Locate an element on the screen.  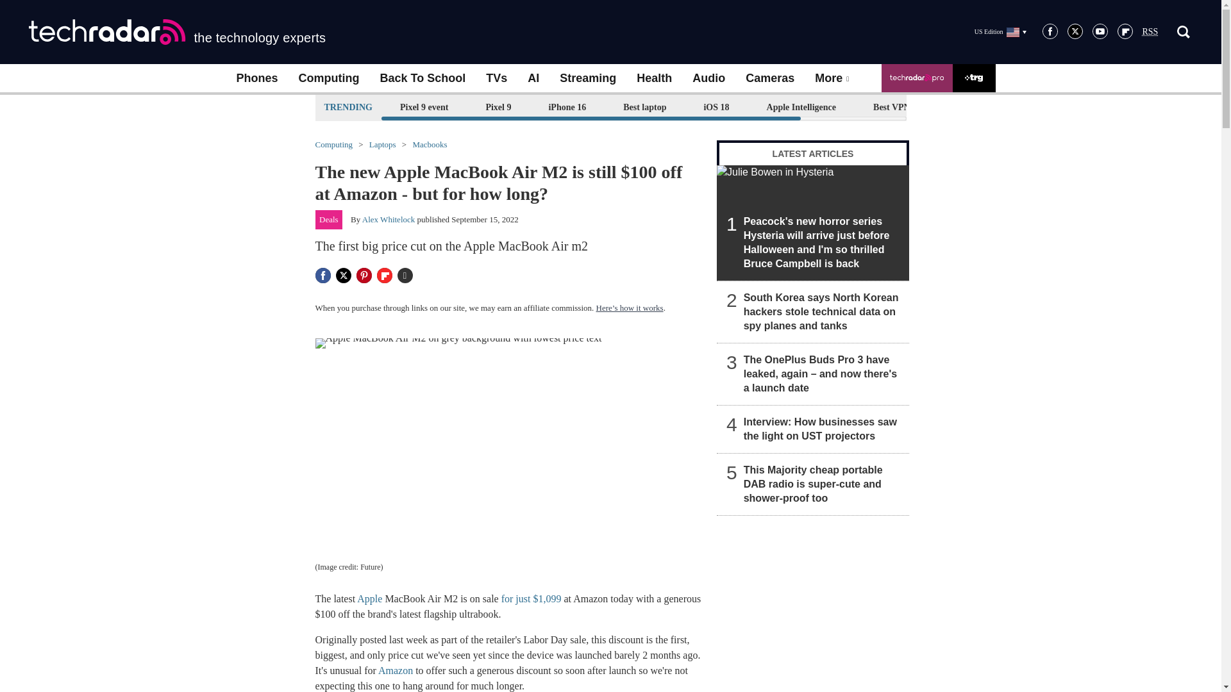
Computing is located at coordinates (329, 78).